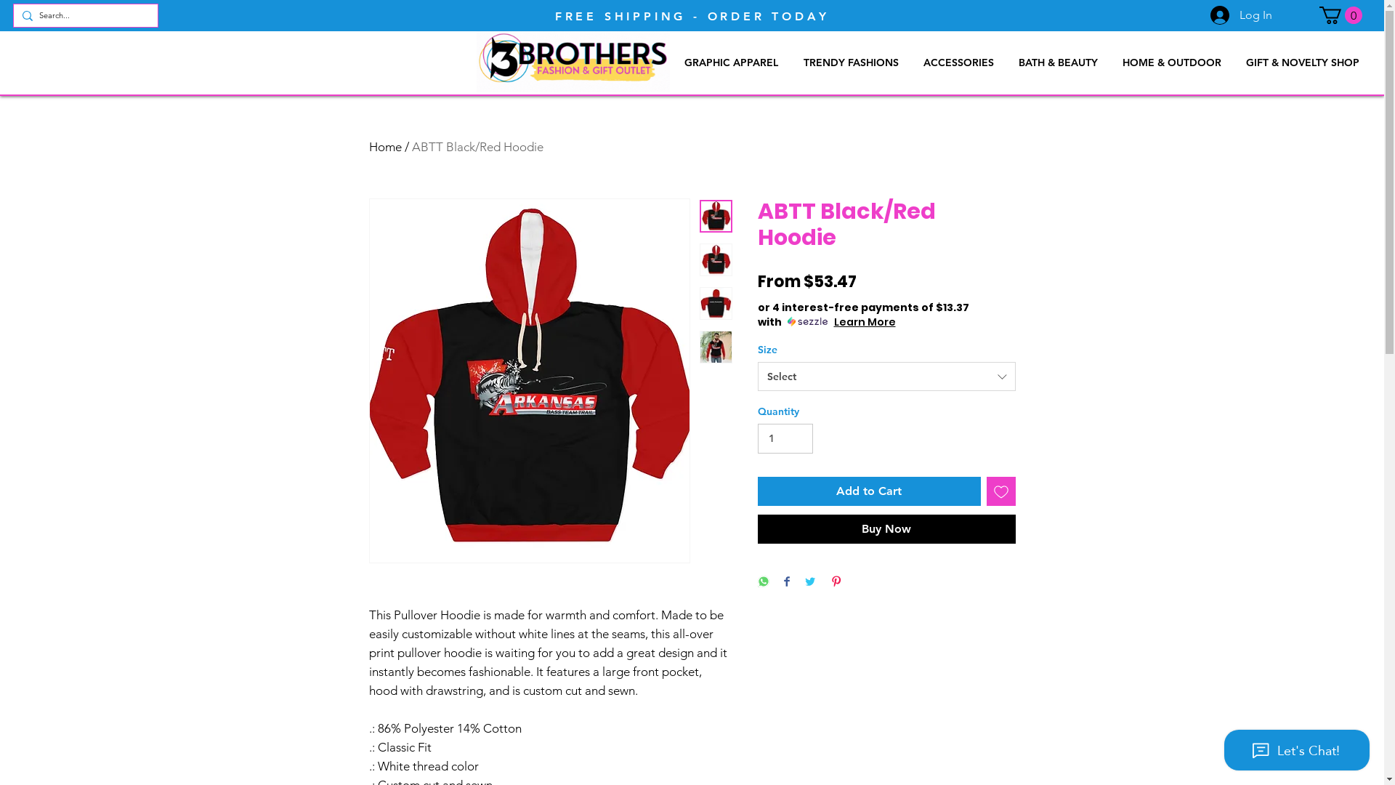 The width and height of the screenshot is (1395, 785). What do you see at coordinates (959, 63) in the screenshot?
I see `ACCESSORIES` at bounding box center [959, 63].